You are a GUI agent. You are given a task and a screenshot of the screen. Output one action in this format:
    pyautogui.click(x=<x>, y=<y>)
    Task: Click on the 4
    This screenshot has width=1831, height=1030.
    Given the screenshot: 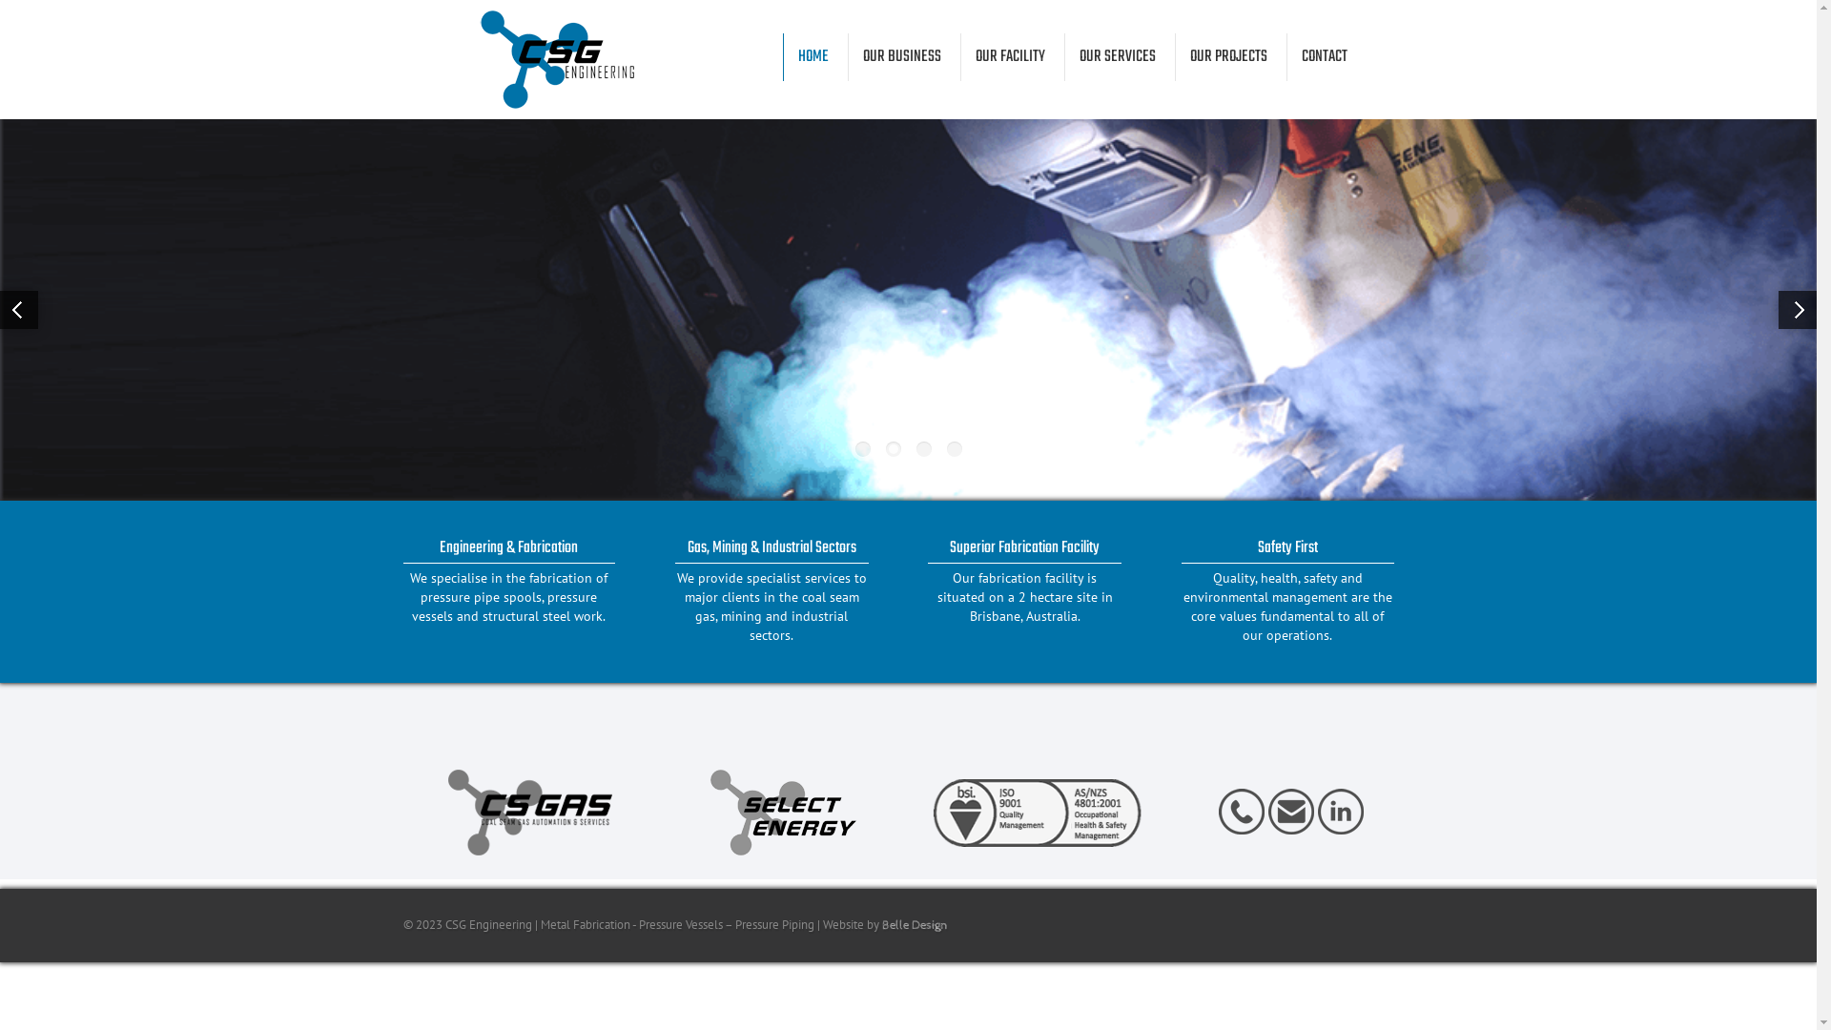 What is the action you would take?
    pyautogui.click(x=954, y=449)
    